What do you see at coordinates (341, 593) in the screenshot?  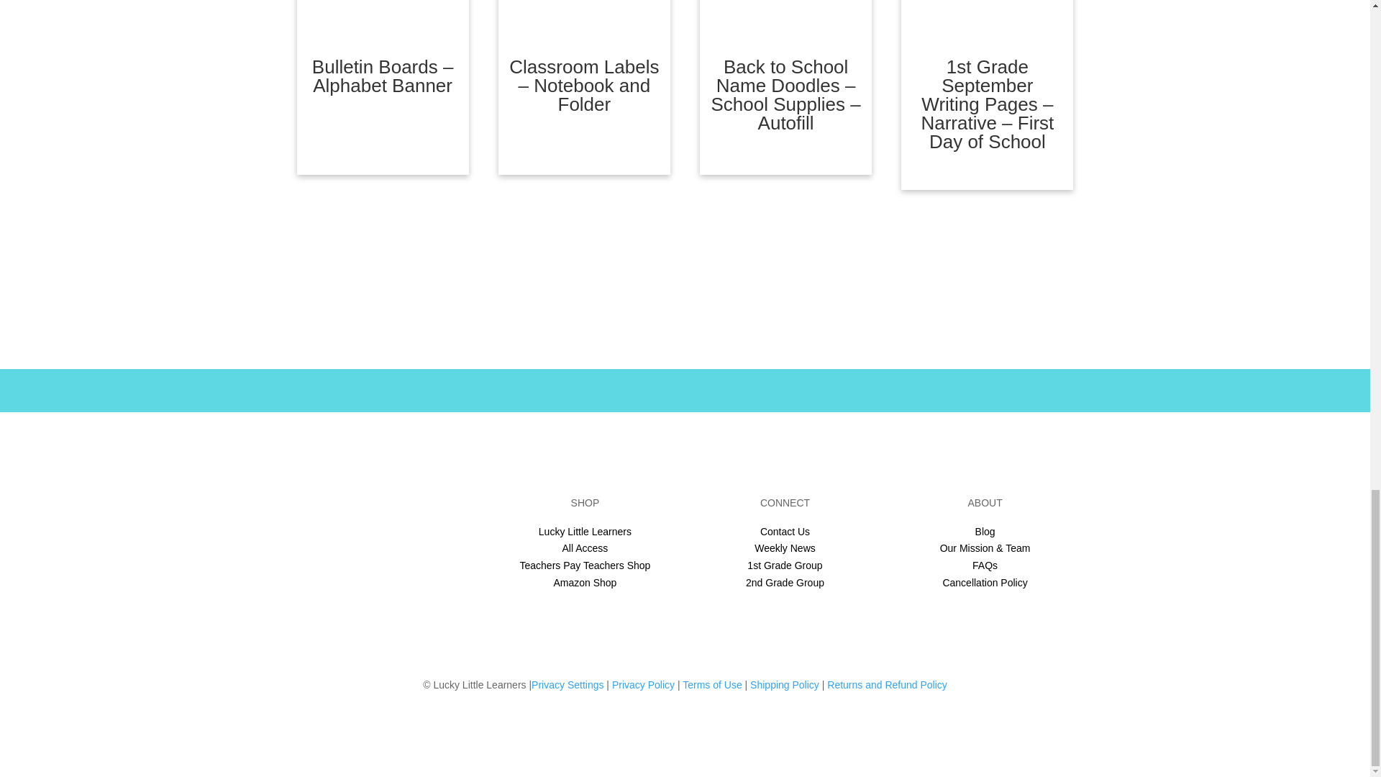 I see `Follow on Facebook` at bounding box center [341, 593].